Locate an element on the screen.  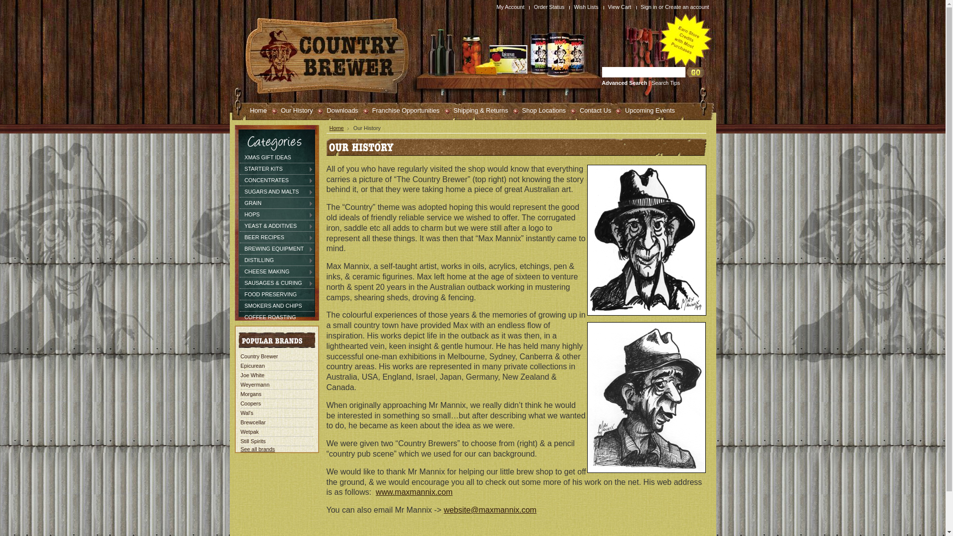
Create an account is located at coordinates (687, 7).